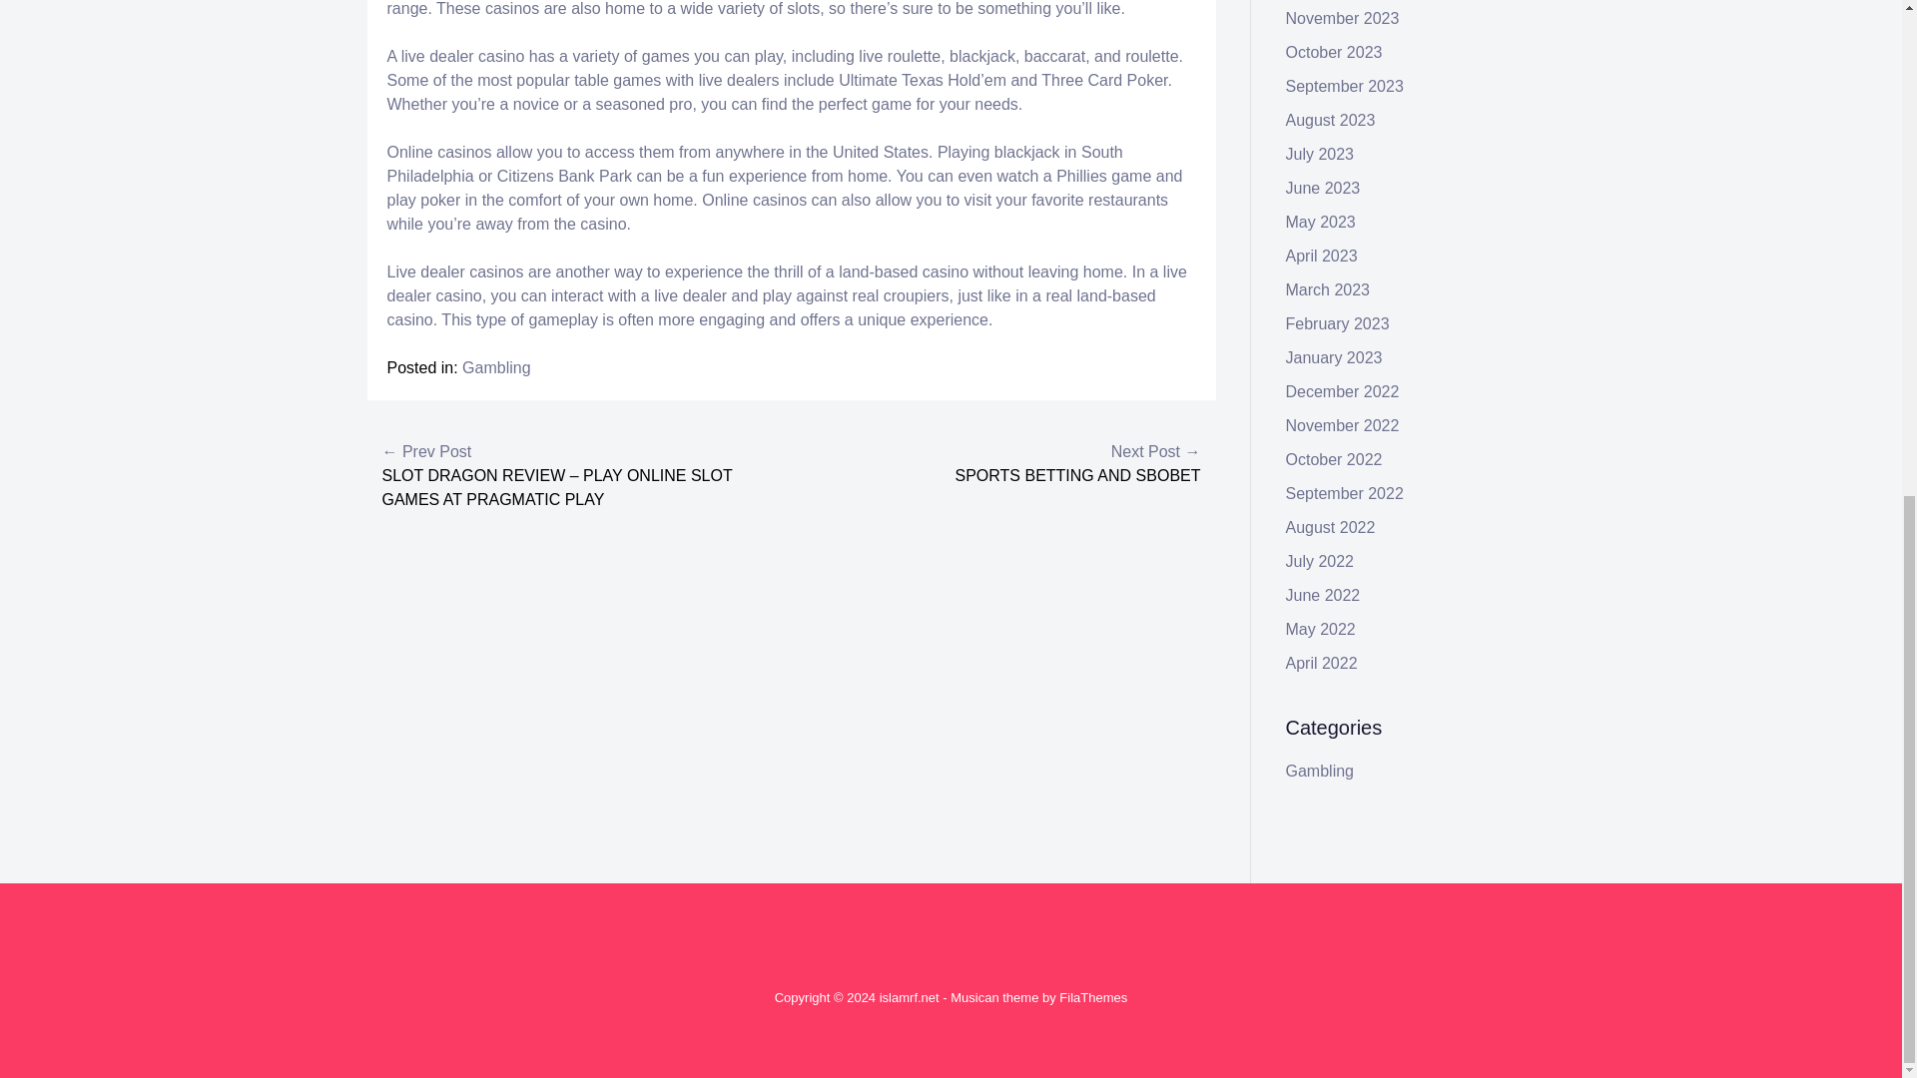  I want to click on March 2023, so click(1328, 289).